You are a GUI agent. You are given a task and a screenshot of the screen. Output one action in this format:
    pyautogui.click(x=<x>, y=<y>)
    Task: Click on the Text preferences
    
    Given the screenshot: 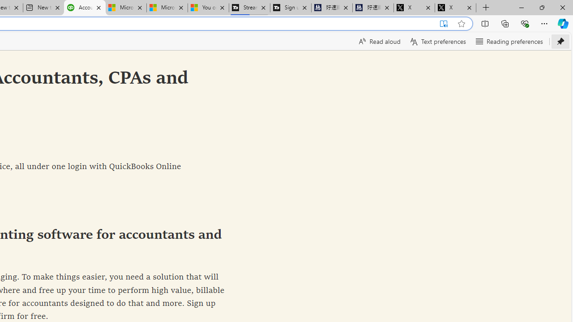 What is the action you would take?
    pyautogui.click(x=437, y=41)
    